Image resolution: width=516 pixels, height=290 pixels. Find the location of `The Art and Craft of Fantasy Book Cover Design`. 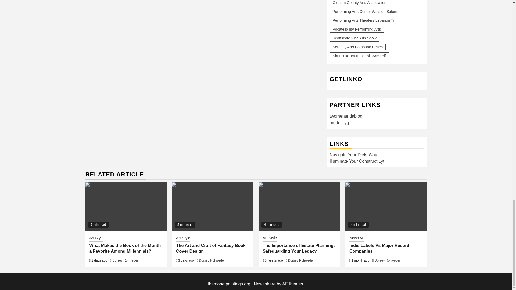

The Art and Craft of Fantasy Book Cover Design is located at coordinates (212, 206).